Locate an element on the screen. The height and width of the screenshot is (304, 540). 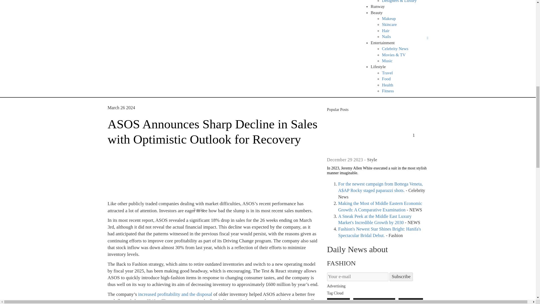
Skincare is located at coordinates (389, 24).